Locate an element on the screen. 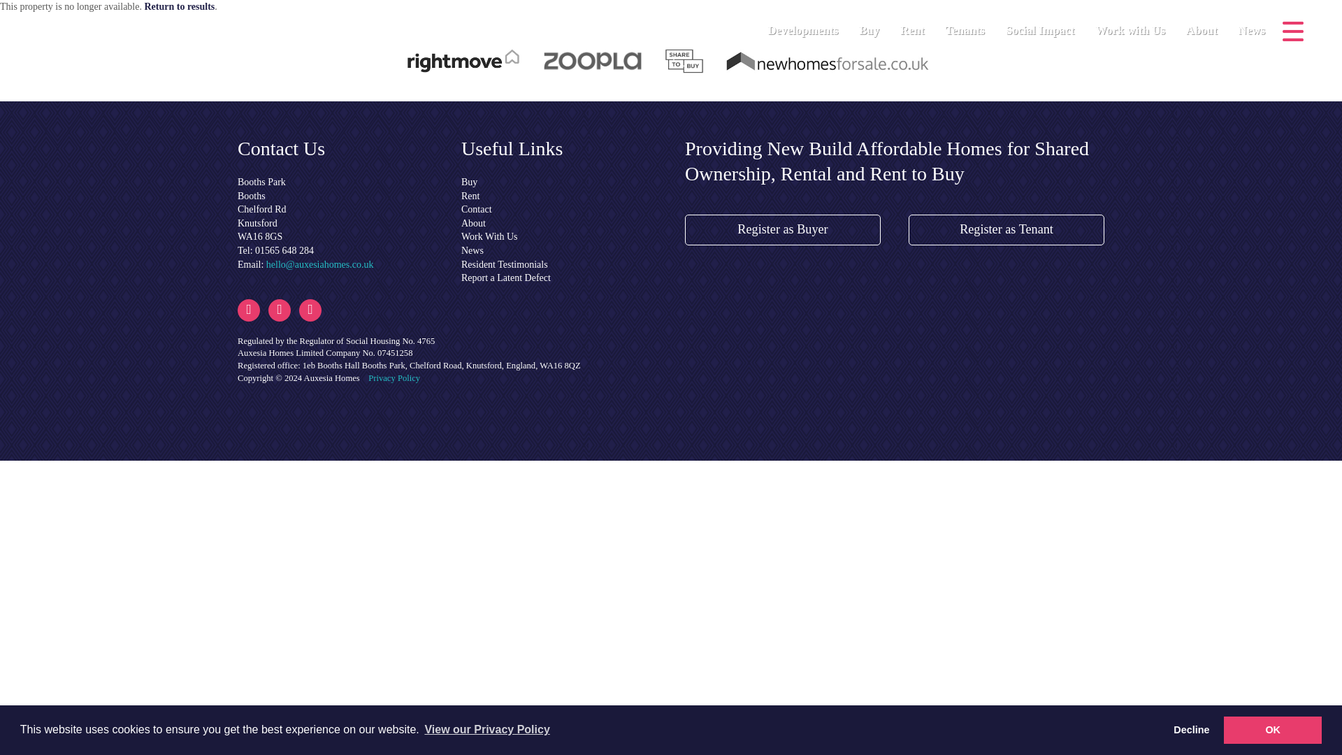 The image size is (1342, 755). Tenants is located at coordinates (969, 22).